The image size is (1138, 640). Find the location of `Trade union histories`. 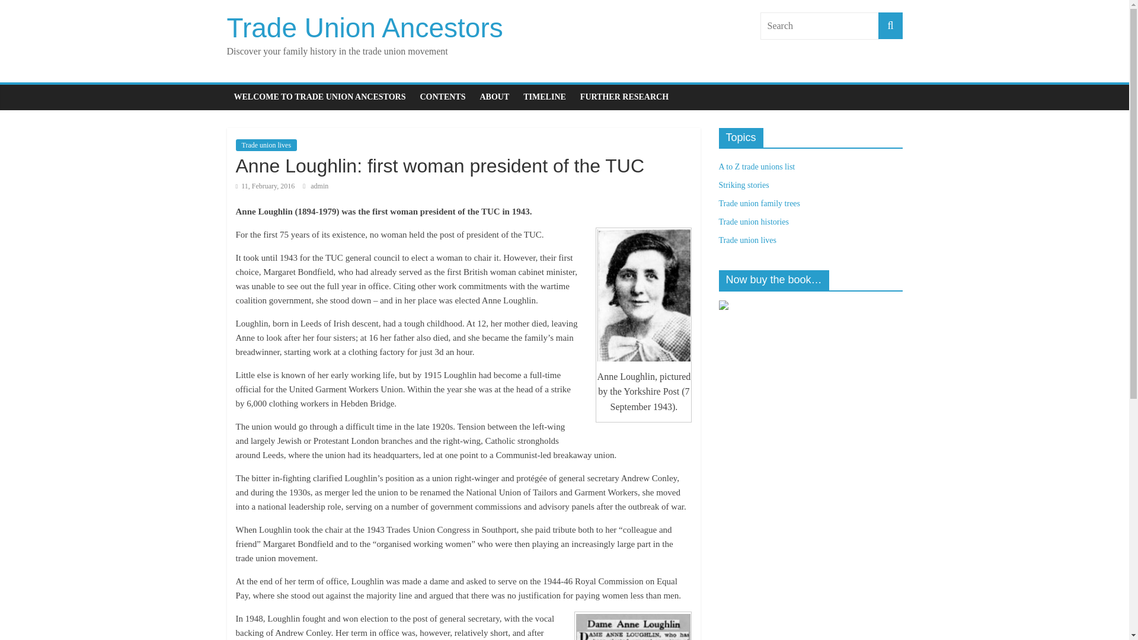

Trade union histories is located at coordinates (753, 222).